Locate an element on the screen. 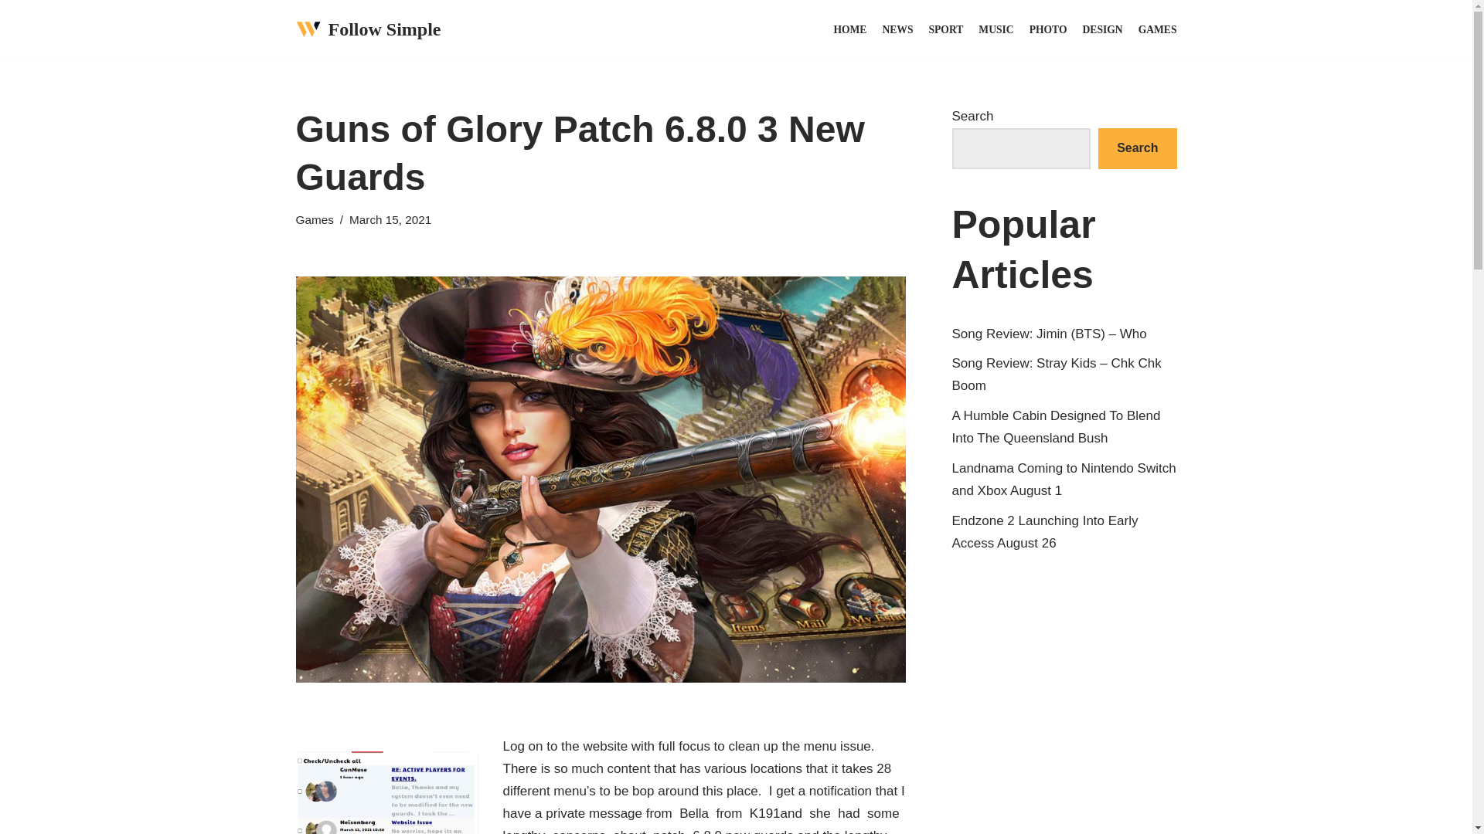  Endzone 2 Launching Into Early Access August 26 is located at coordinates (1045, 531).